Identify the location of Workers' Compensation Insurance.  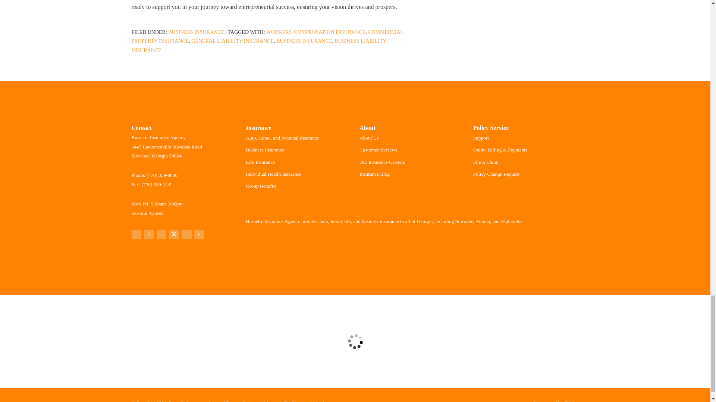
(315, 32).